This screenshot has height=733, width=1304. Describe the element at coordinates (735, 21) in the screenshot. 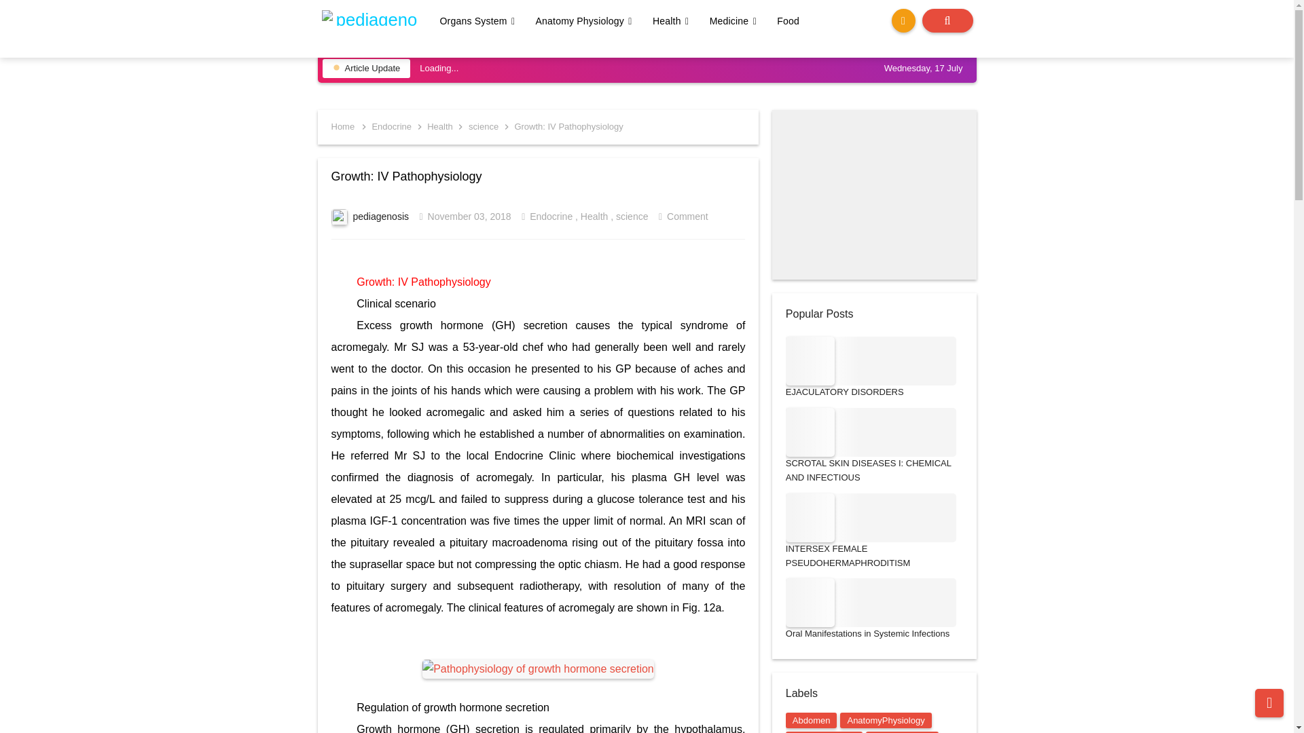

I see `Medicine` at that location.